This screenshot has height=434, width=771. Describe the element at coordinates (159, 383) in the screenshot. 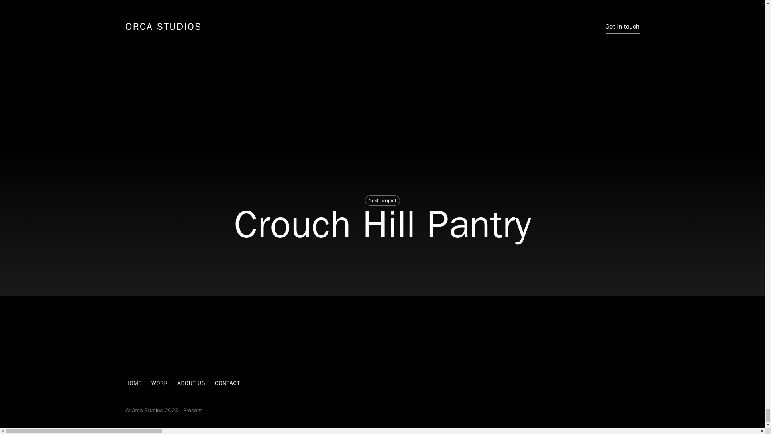

I see `WORK` at that location.